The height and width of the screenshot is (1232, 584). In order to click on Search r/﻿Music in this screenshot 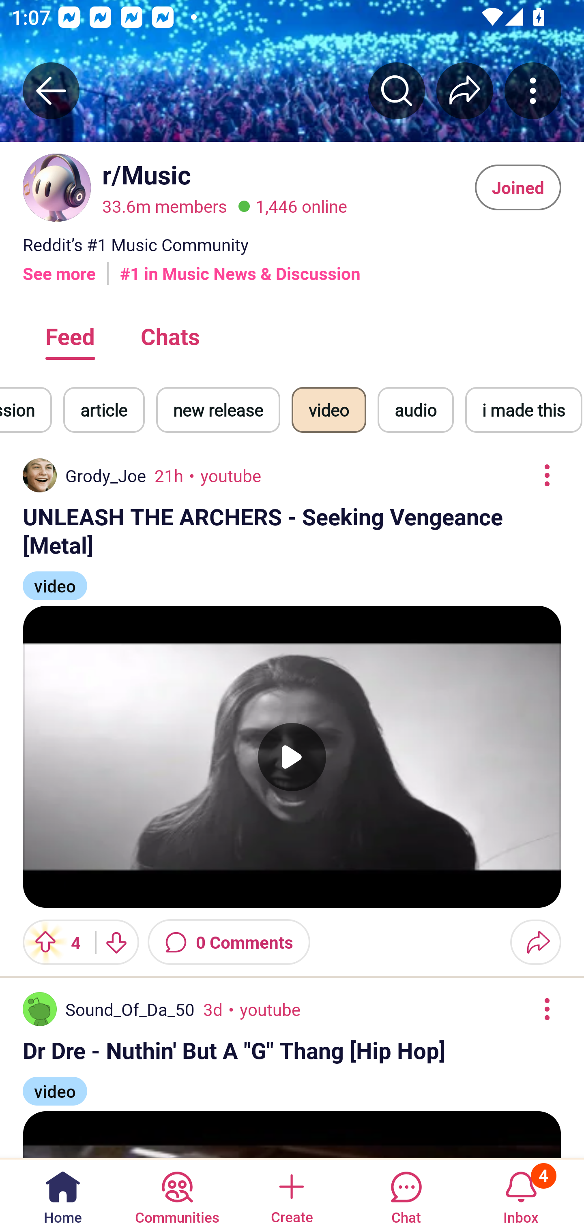, I will do `click(397, 90)`.